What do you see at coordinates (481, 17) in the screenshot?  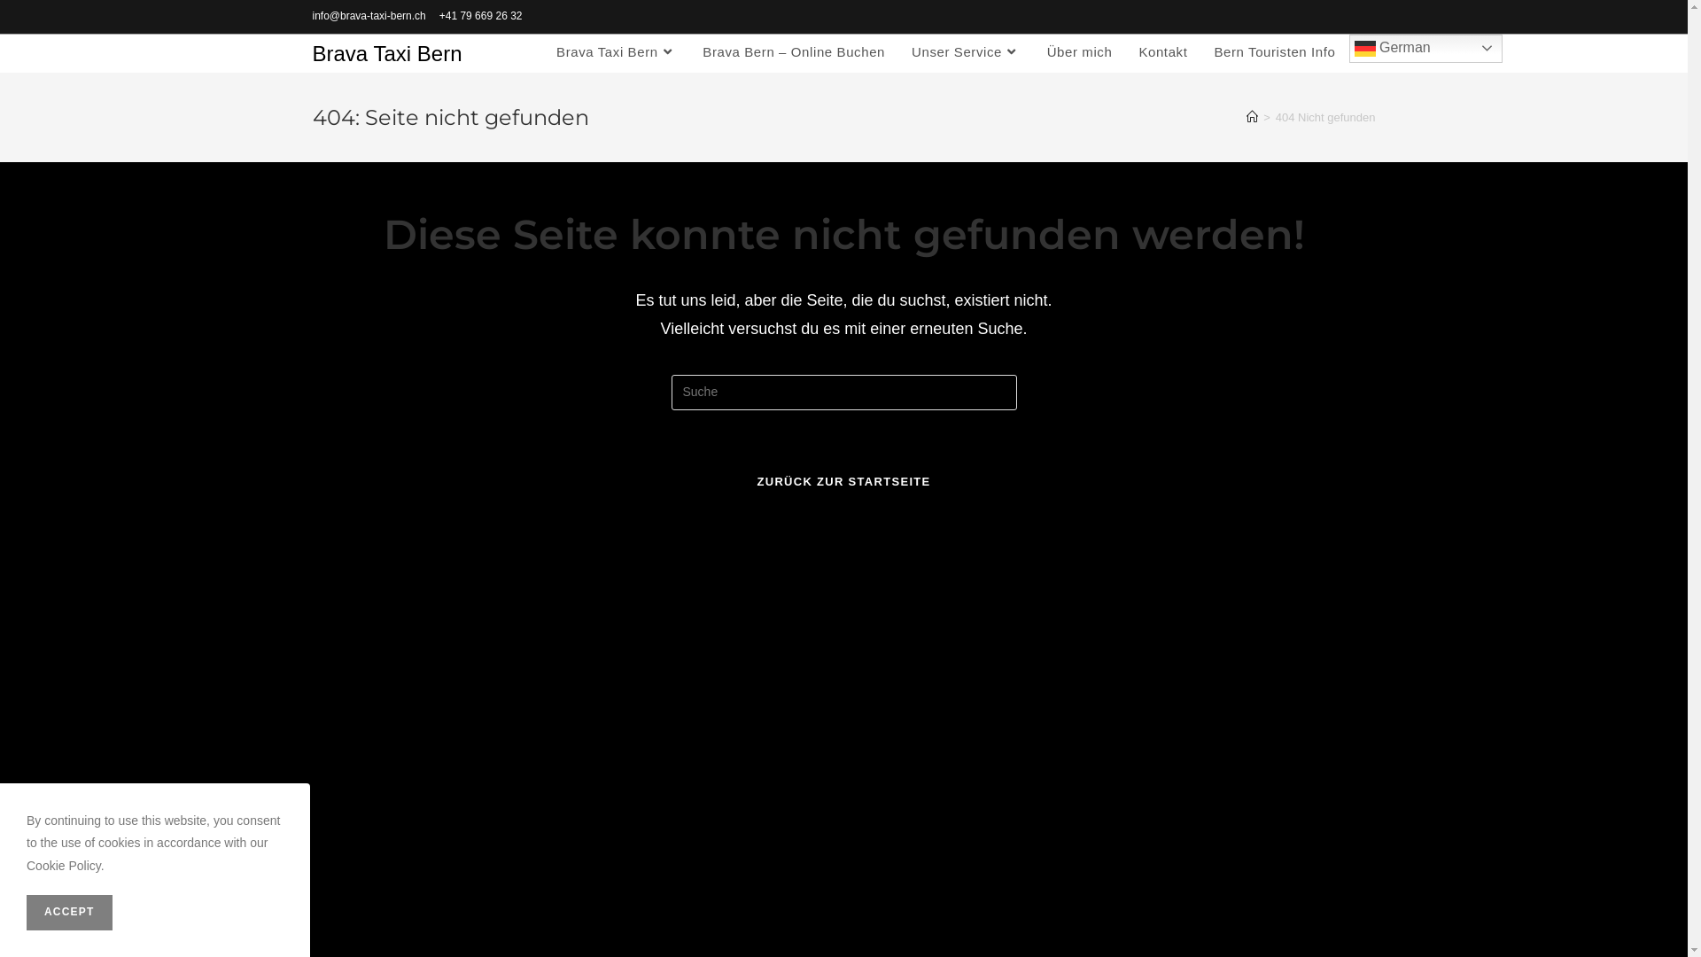 I see `+41 79 669 26 32` at bounding box center [481, 17].